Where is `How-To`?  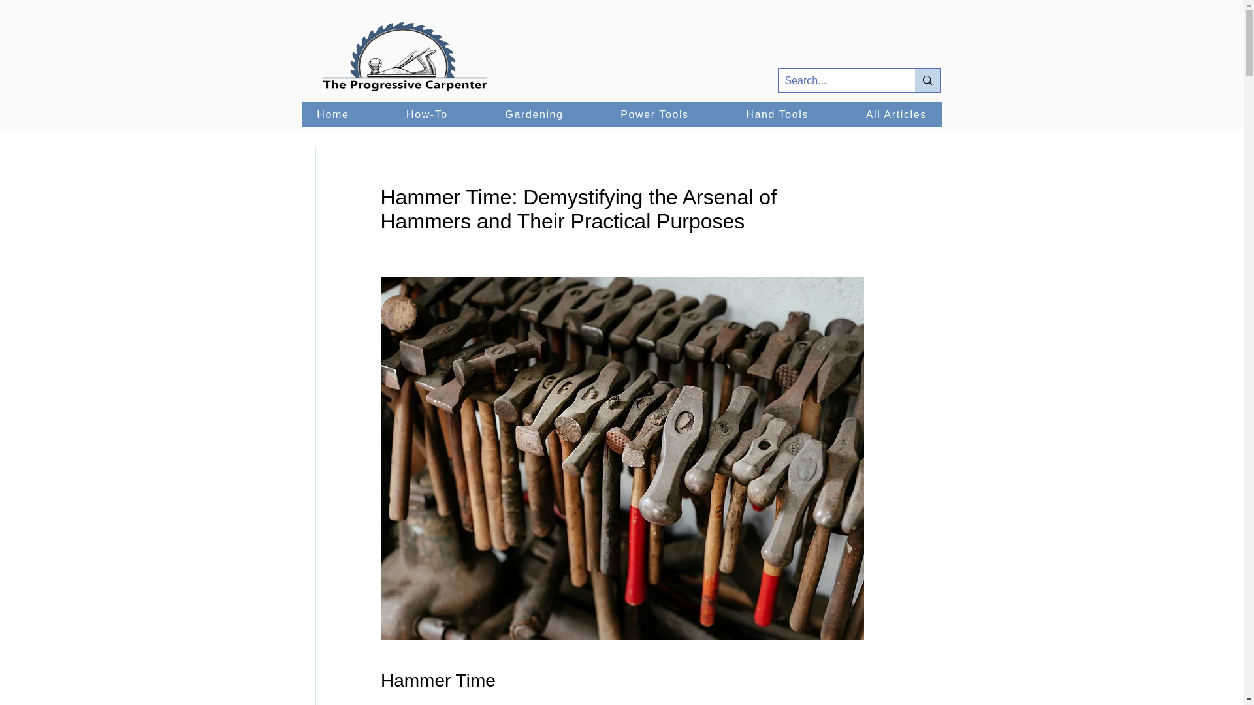
How-To is located at coordinates (426, 114).